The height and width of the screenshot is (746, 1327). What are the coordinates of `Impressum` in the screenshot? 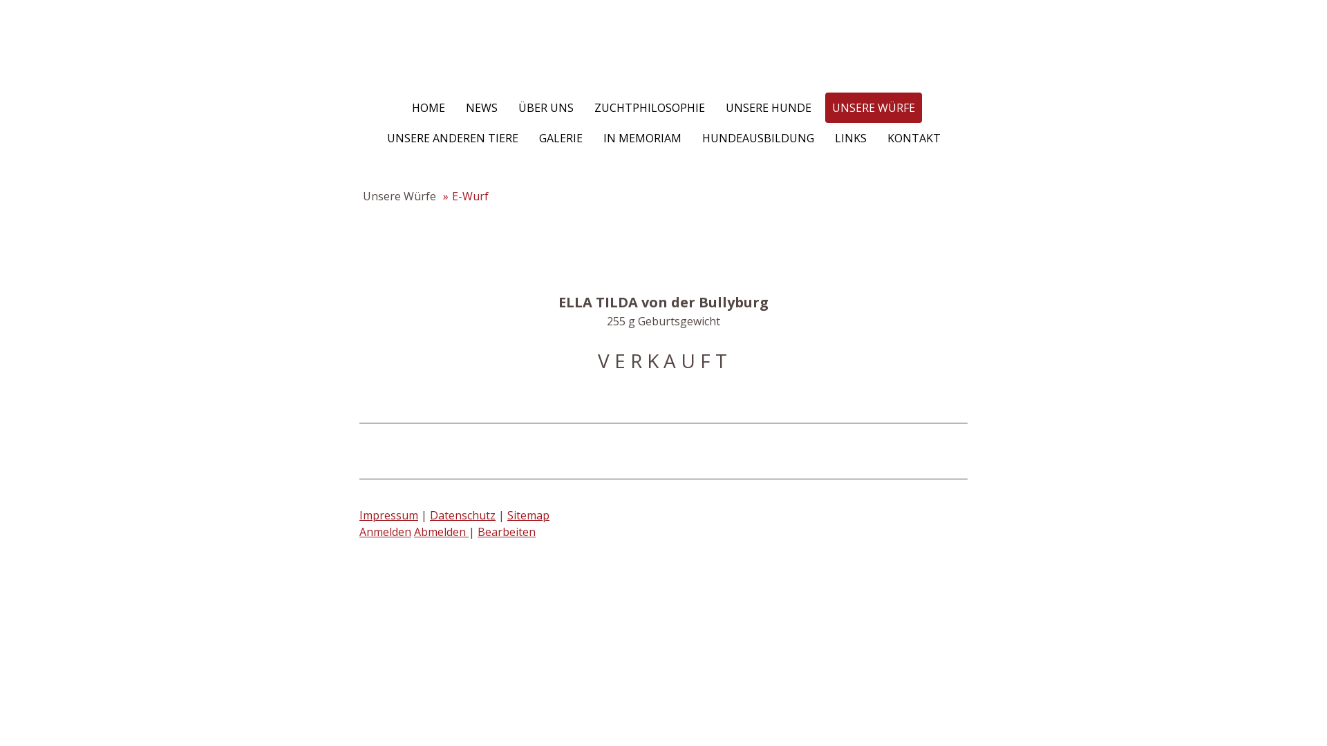 It's located at (388, 515).